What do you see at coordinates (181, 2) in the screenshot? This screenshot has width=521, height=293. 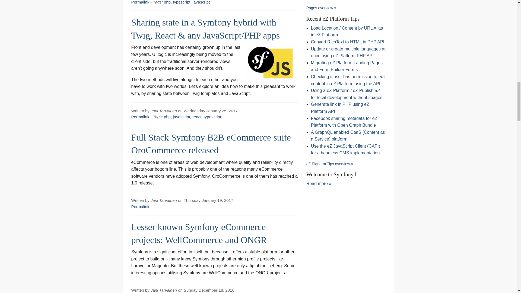 I see `typescript` at bounding box center [181, 2].